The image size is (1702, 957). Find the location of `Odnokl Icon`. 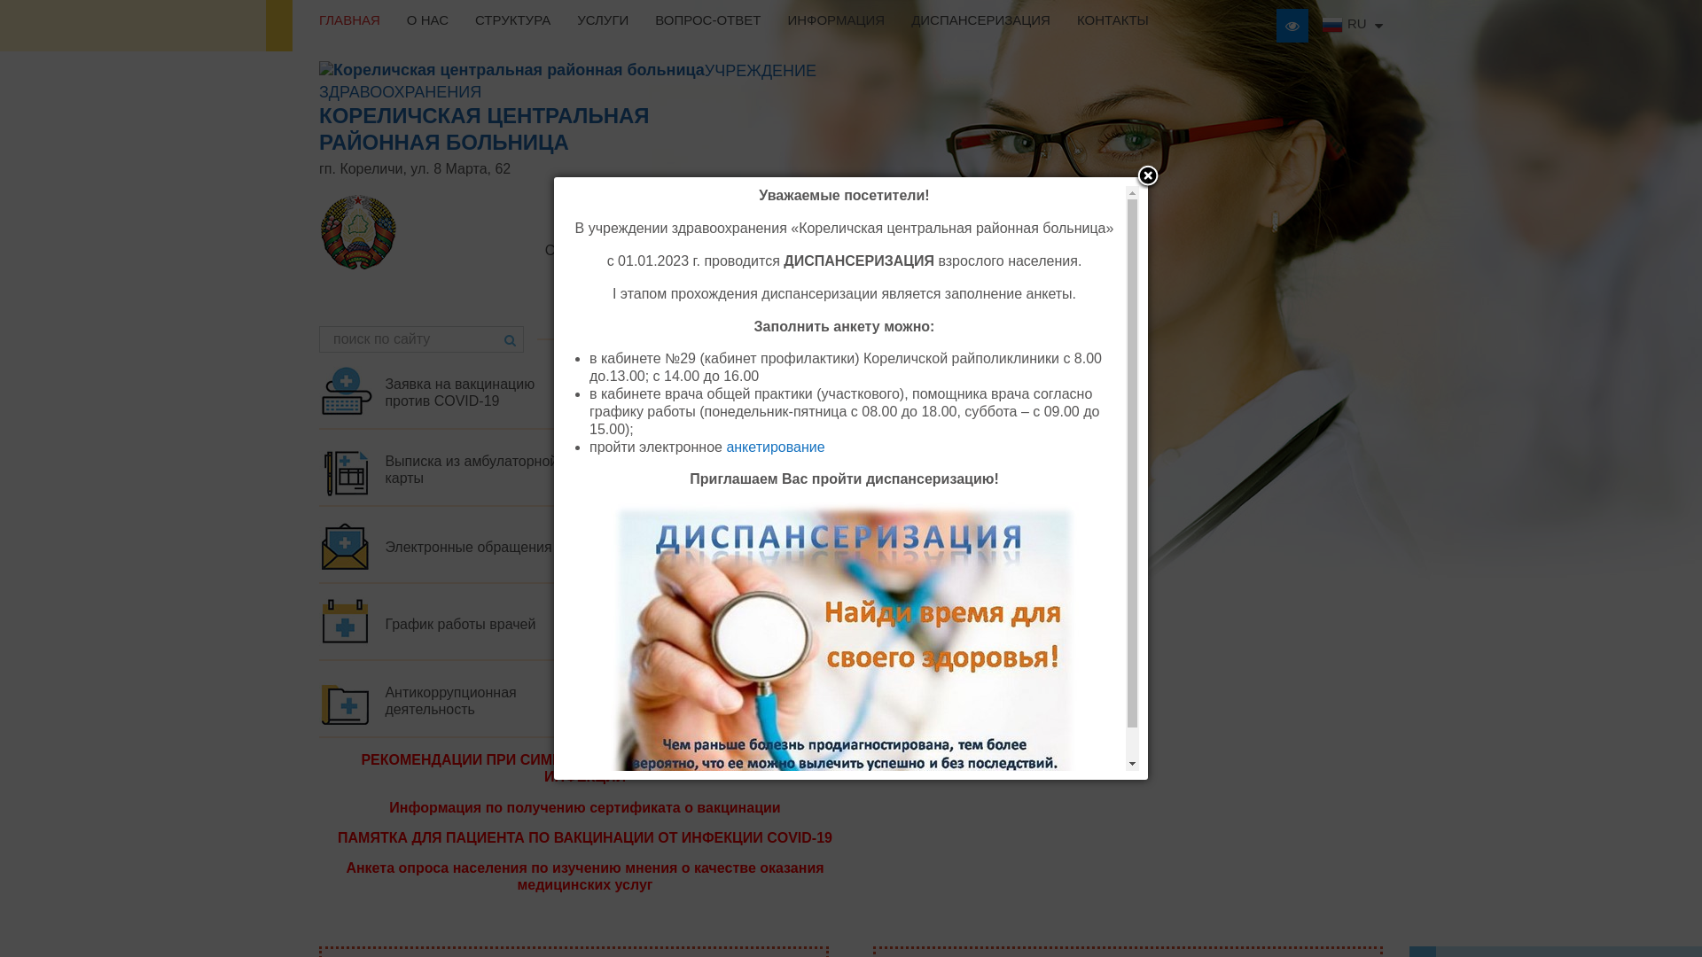

Odnokl Icon is located at coordinates (675, 294).